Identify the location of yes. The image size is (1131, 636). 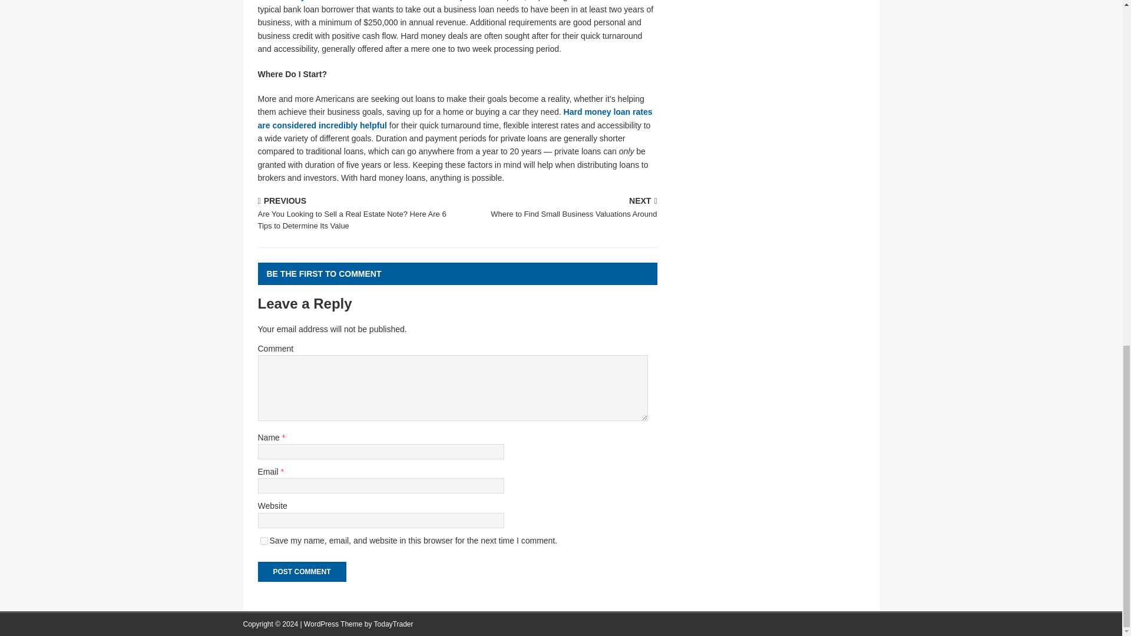
(393, 624).